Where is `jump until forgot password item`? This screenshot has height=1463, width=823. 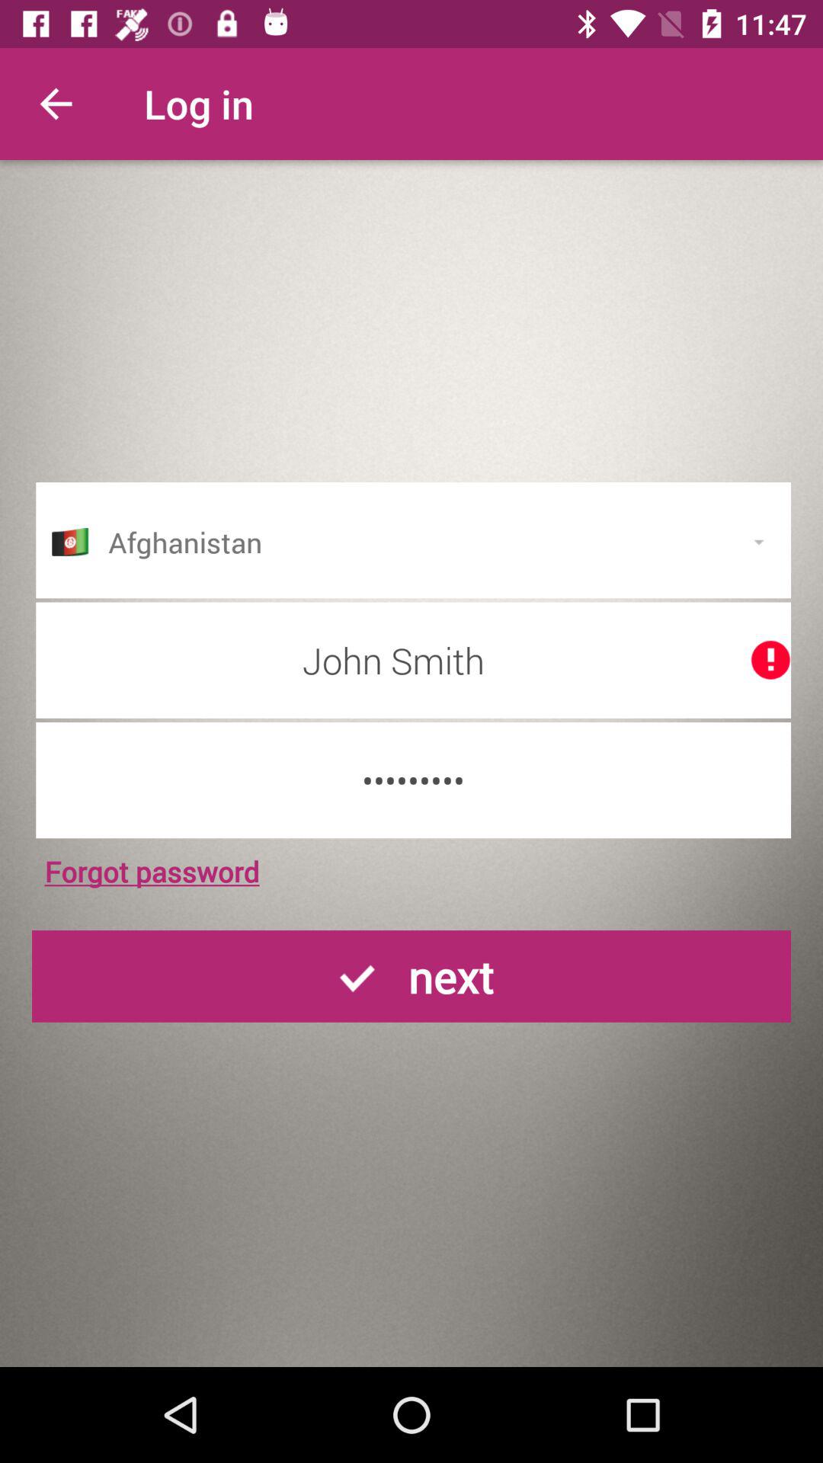 jump until forgot password item is located at coordinates (152, 871).